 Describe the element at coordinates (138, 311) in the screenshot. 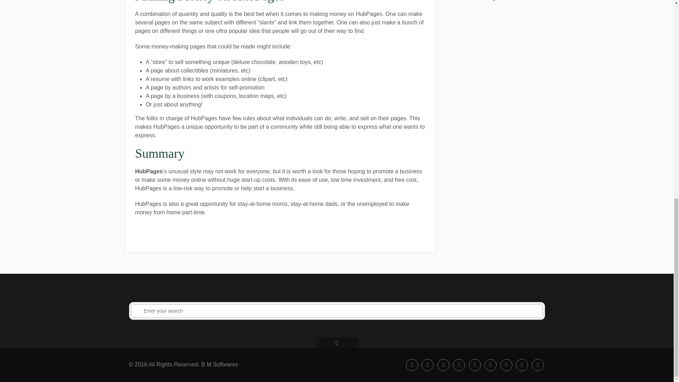

I see `Search` at that location.